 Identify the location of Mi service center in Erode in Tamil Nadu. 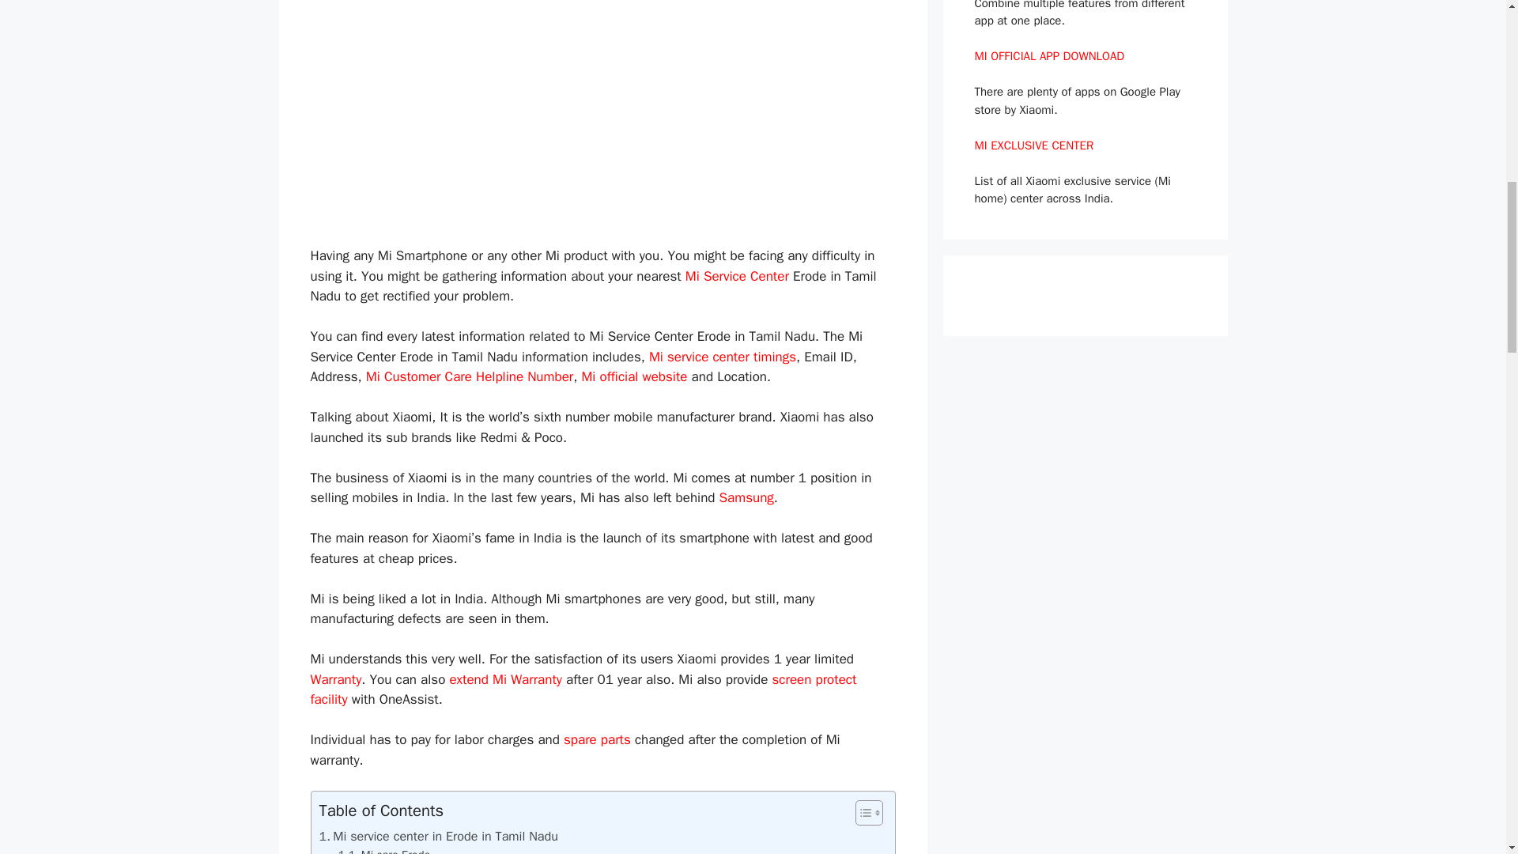
(438, 837).